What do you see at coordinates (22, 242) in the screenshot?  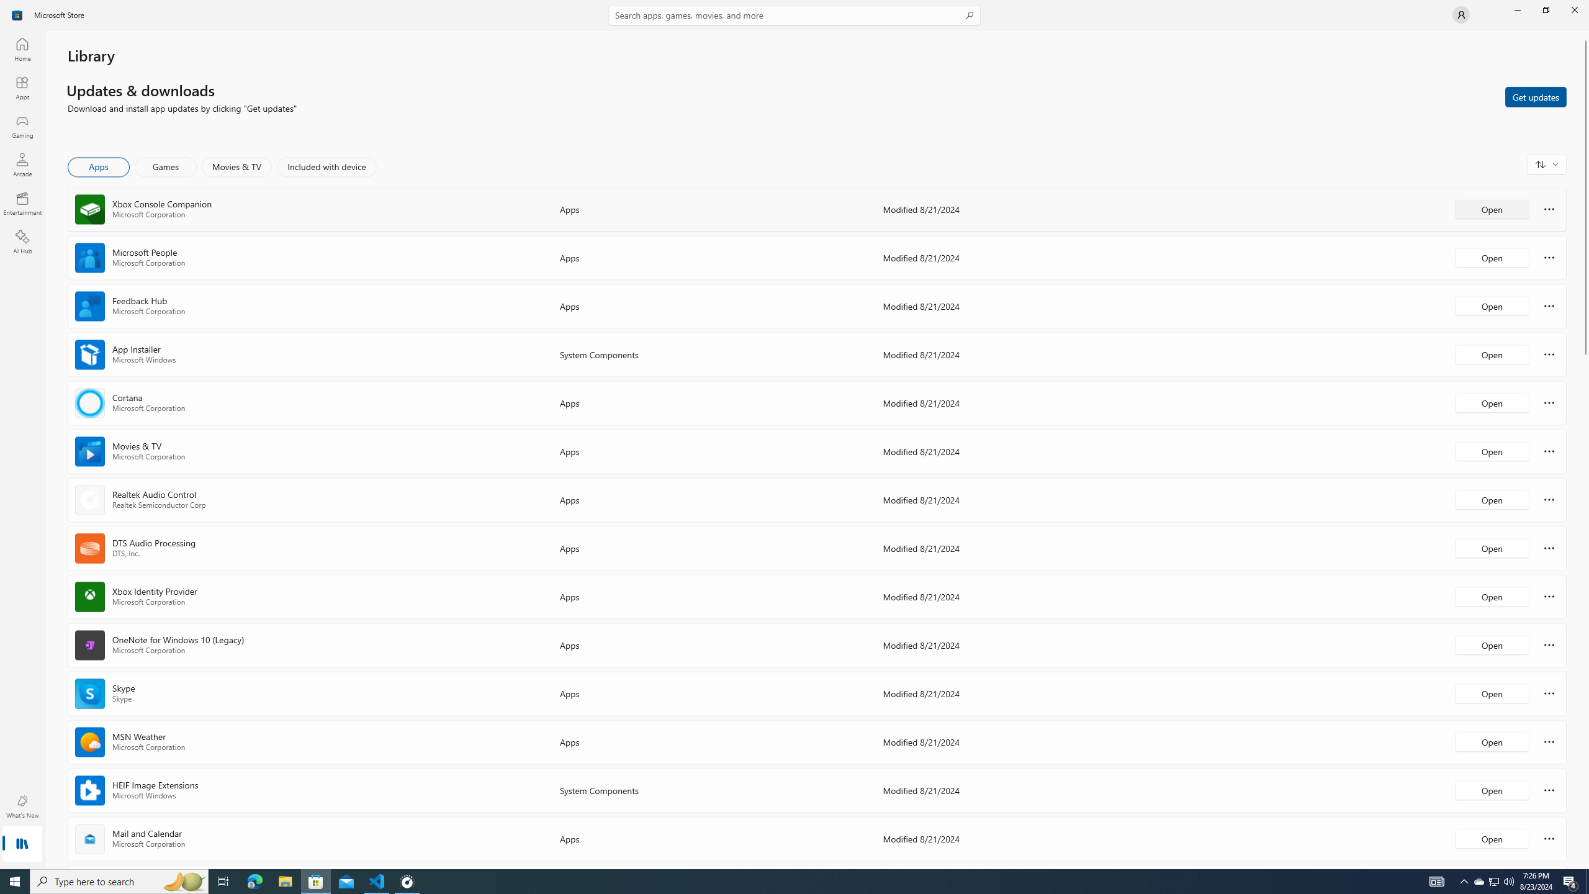 I see `AI Hub` at bounding box center [22, 242].